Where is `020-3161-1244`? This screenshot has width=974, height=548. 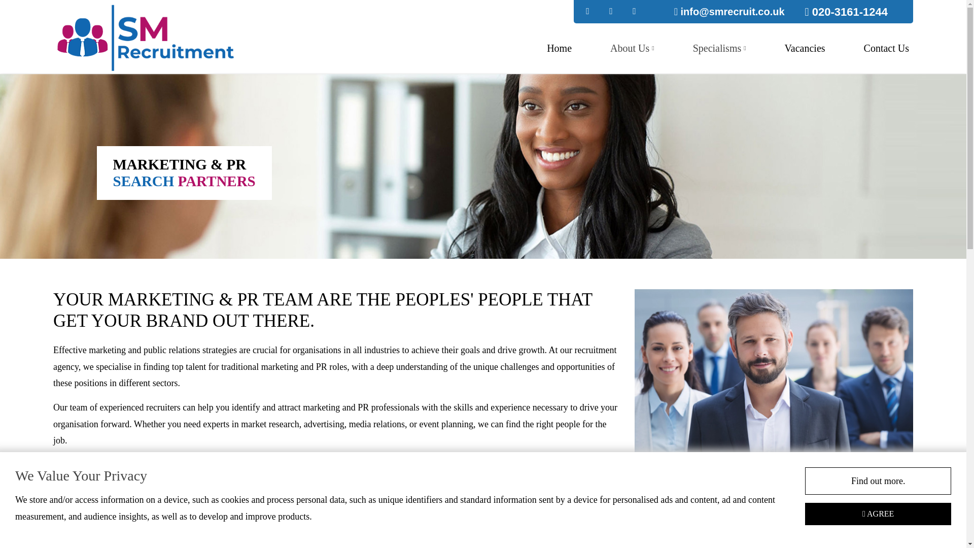
020-3161-1244 is located at coordinates (846, 11).